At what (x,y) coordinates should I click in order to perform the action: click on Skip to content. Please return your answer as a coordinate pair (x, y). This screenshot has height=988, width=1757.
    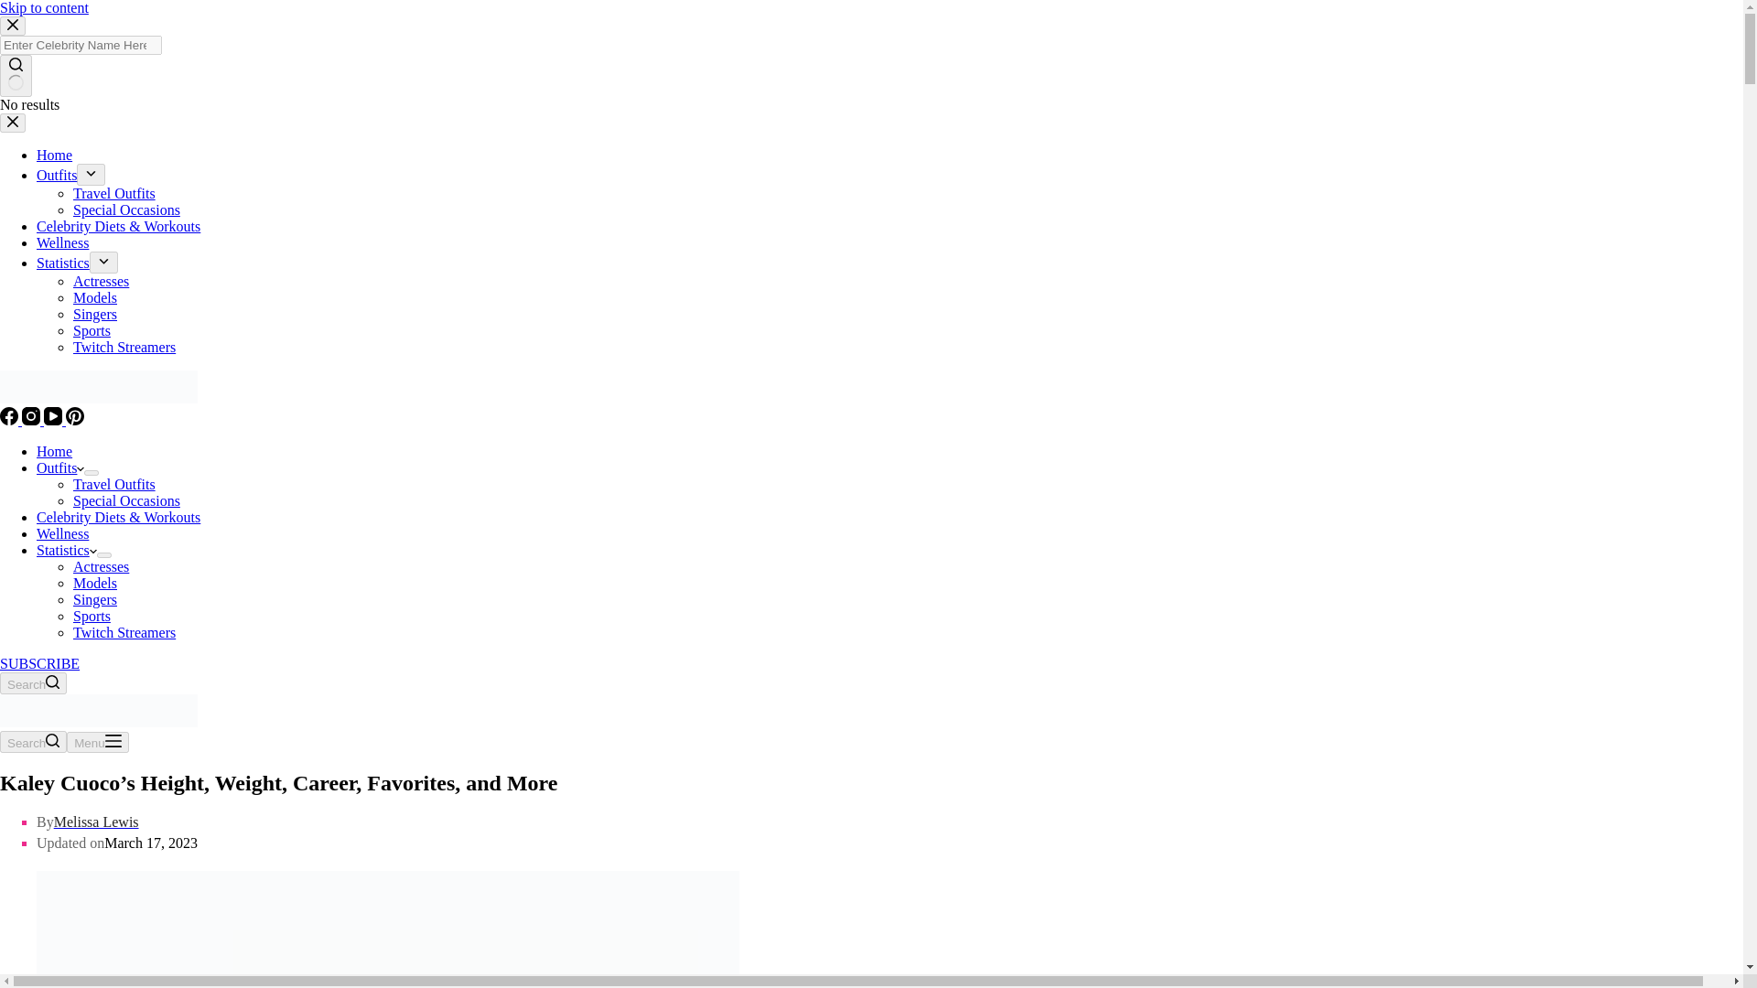
    Looking at the image, I should click on (44, 7).